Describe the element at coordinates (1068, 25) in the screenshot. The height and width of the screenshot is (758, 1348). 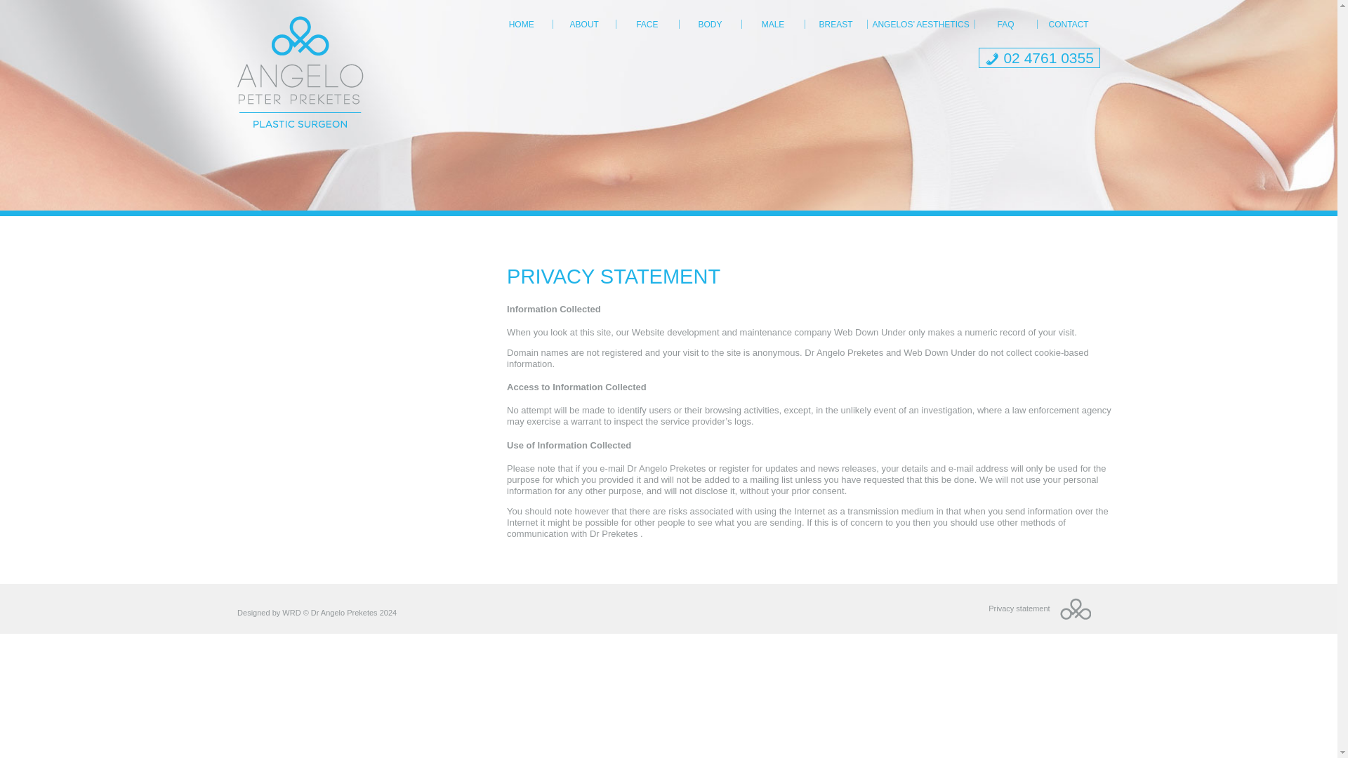
I see `CONTACT` at that location.